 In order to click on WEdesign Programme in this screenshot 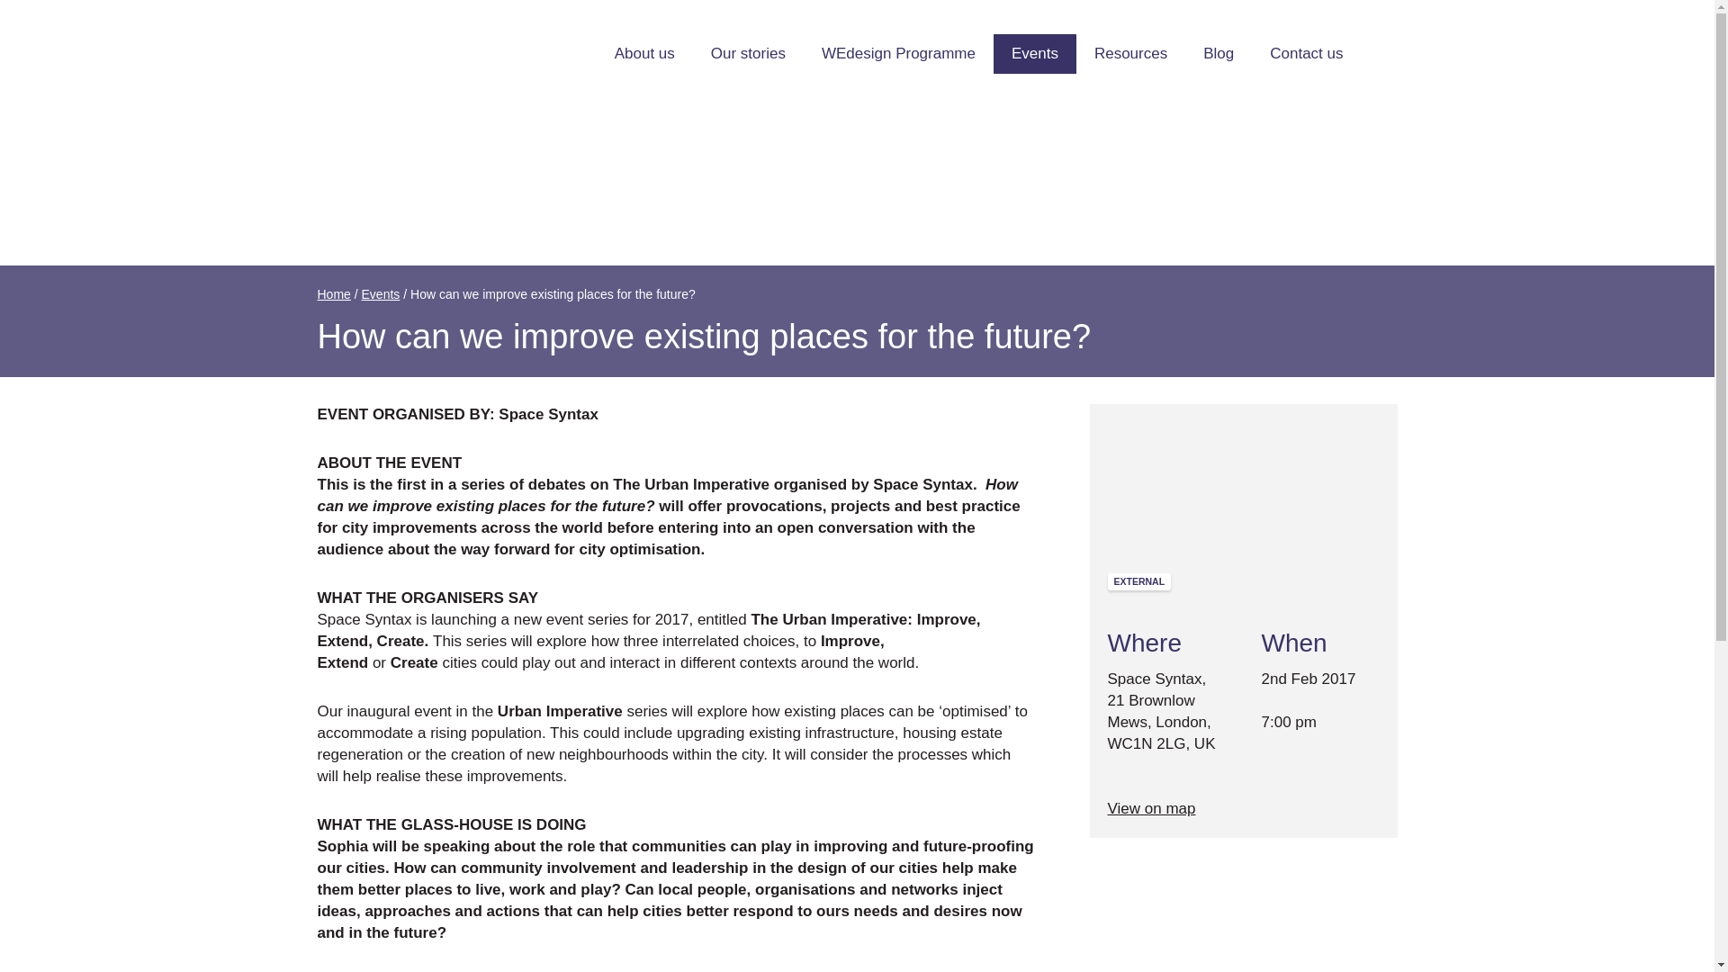, I will do `click(898, 54)`.